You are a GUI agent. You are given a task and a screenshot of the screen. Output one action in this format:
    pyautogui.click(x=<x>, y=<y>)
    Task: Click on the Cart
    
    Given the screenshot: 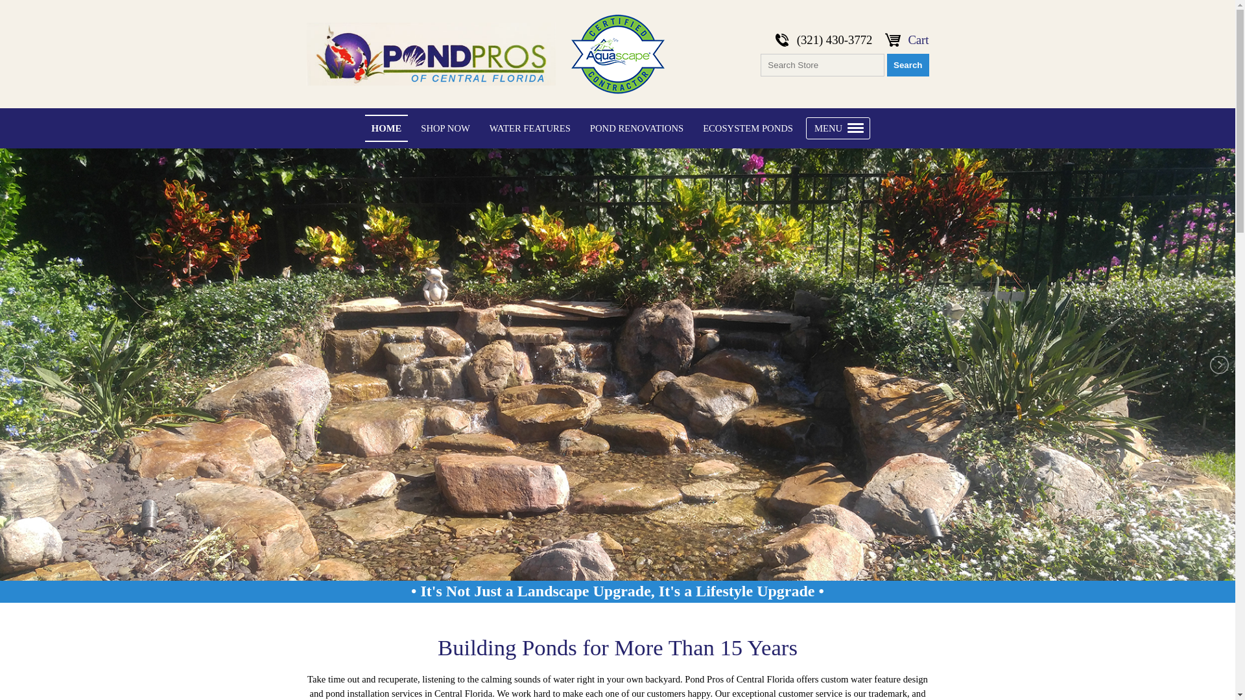 What is the action you would take?
    pyautogui.click(x=918, y=40)
    